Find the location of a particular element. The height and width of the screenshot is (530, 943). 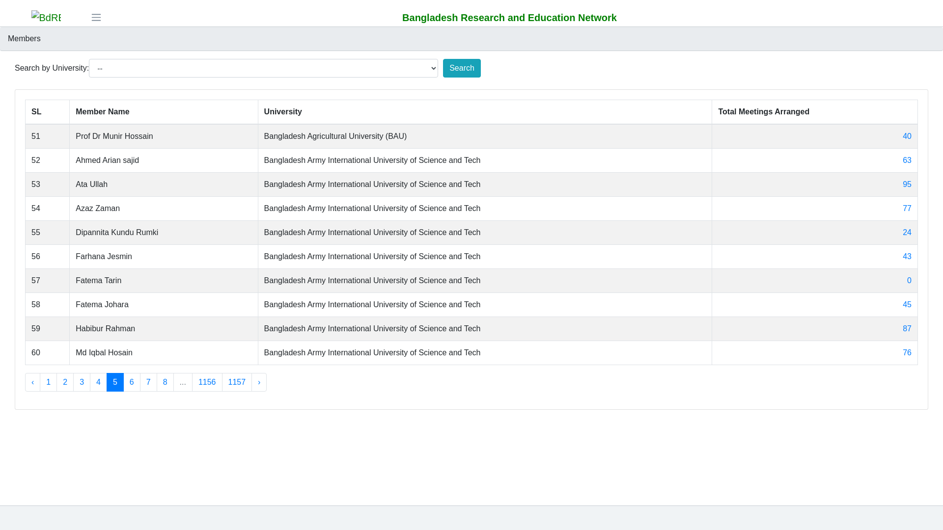

1 is located at coordinates (48, 382).